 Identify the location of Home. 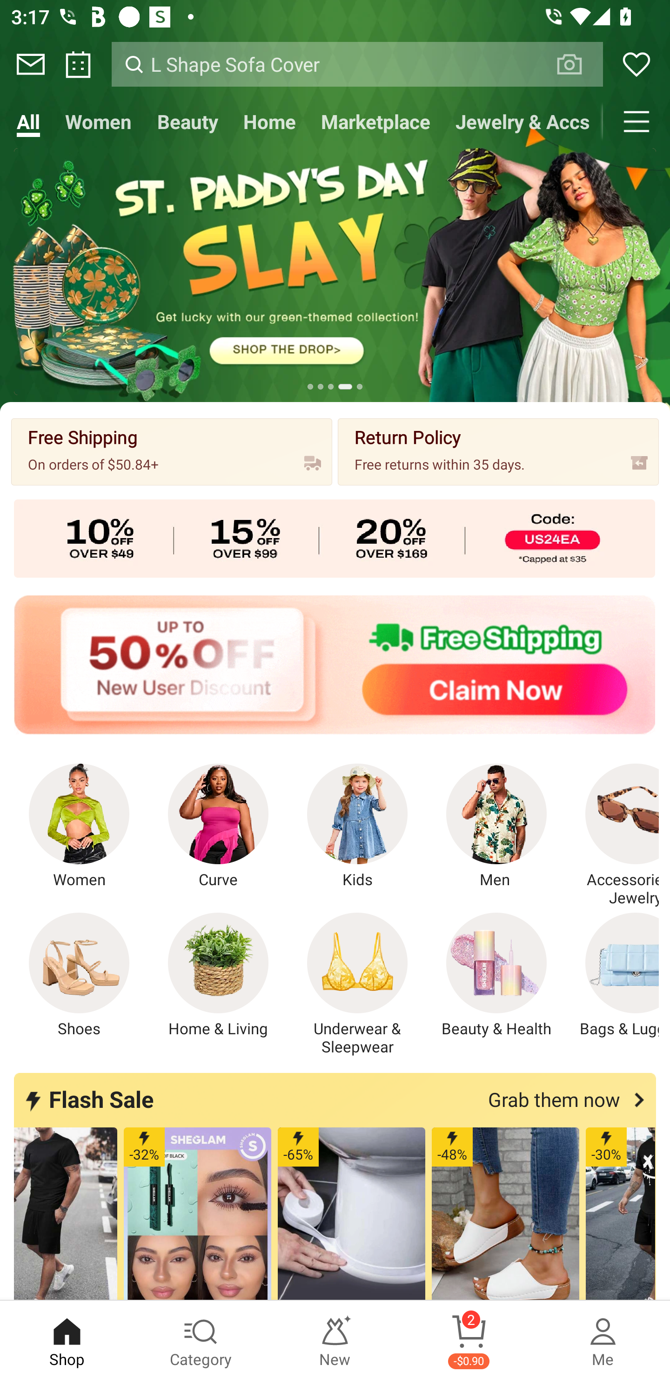
(269, 121).